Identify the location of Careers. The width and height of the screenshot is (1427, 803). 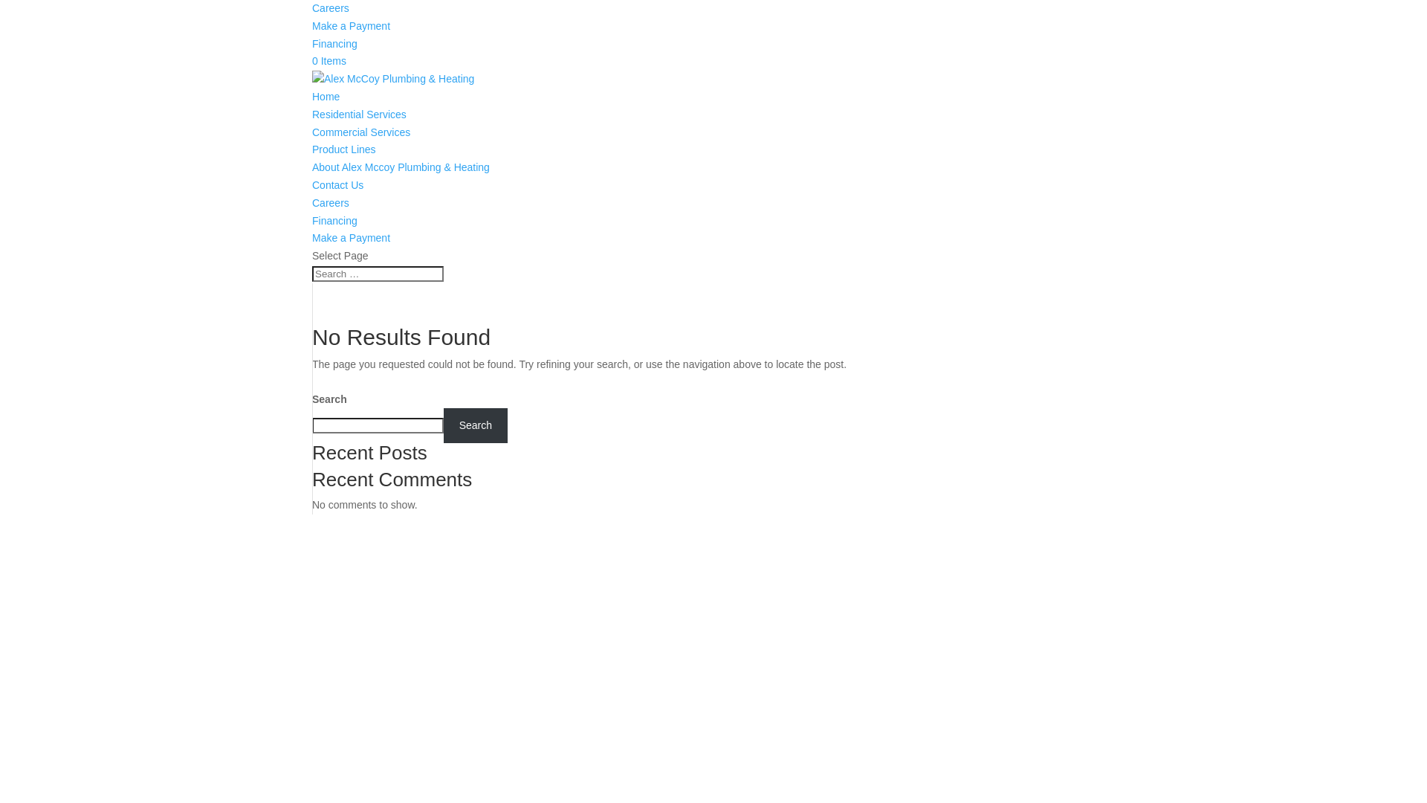
(331, 8).